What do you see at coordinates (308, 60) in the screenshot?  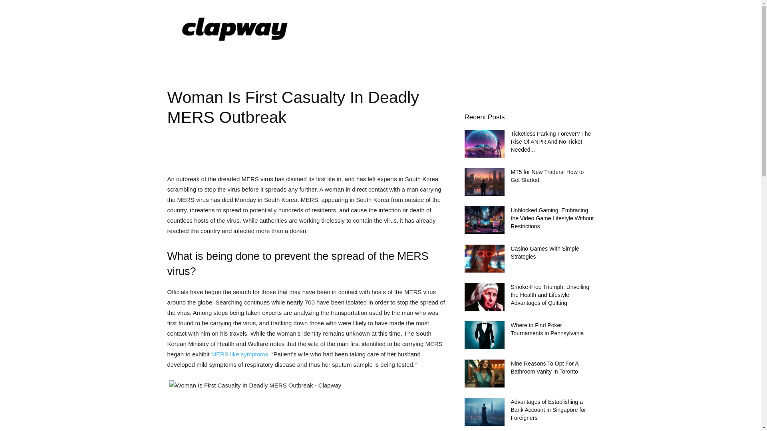 I see `GAMES` at bounding box center [308, 60].